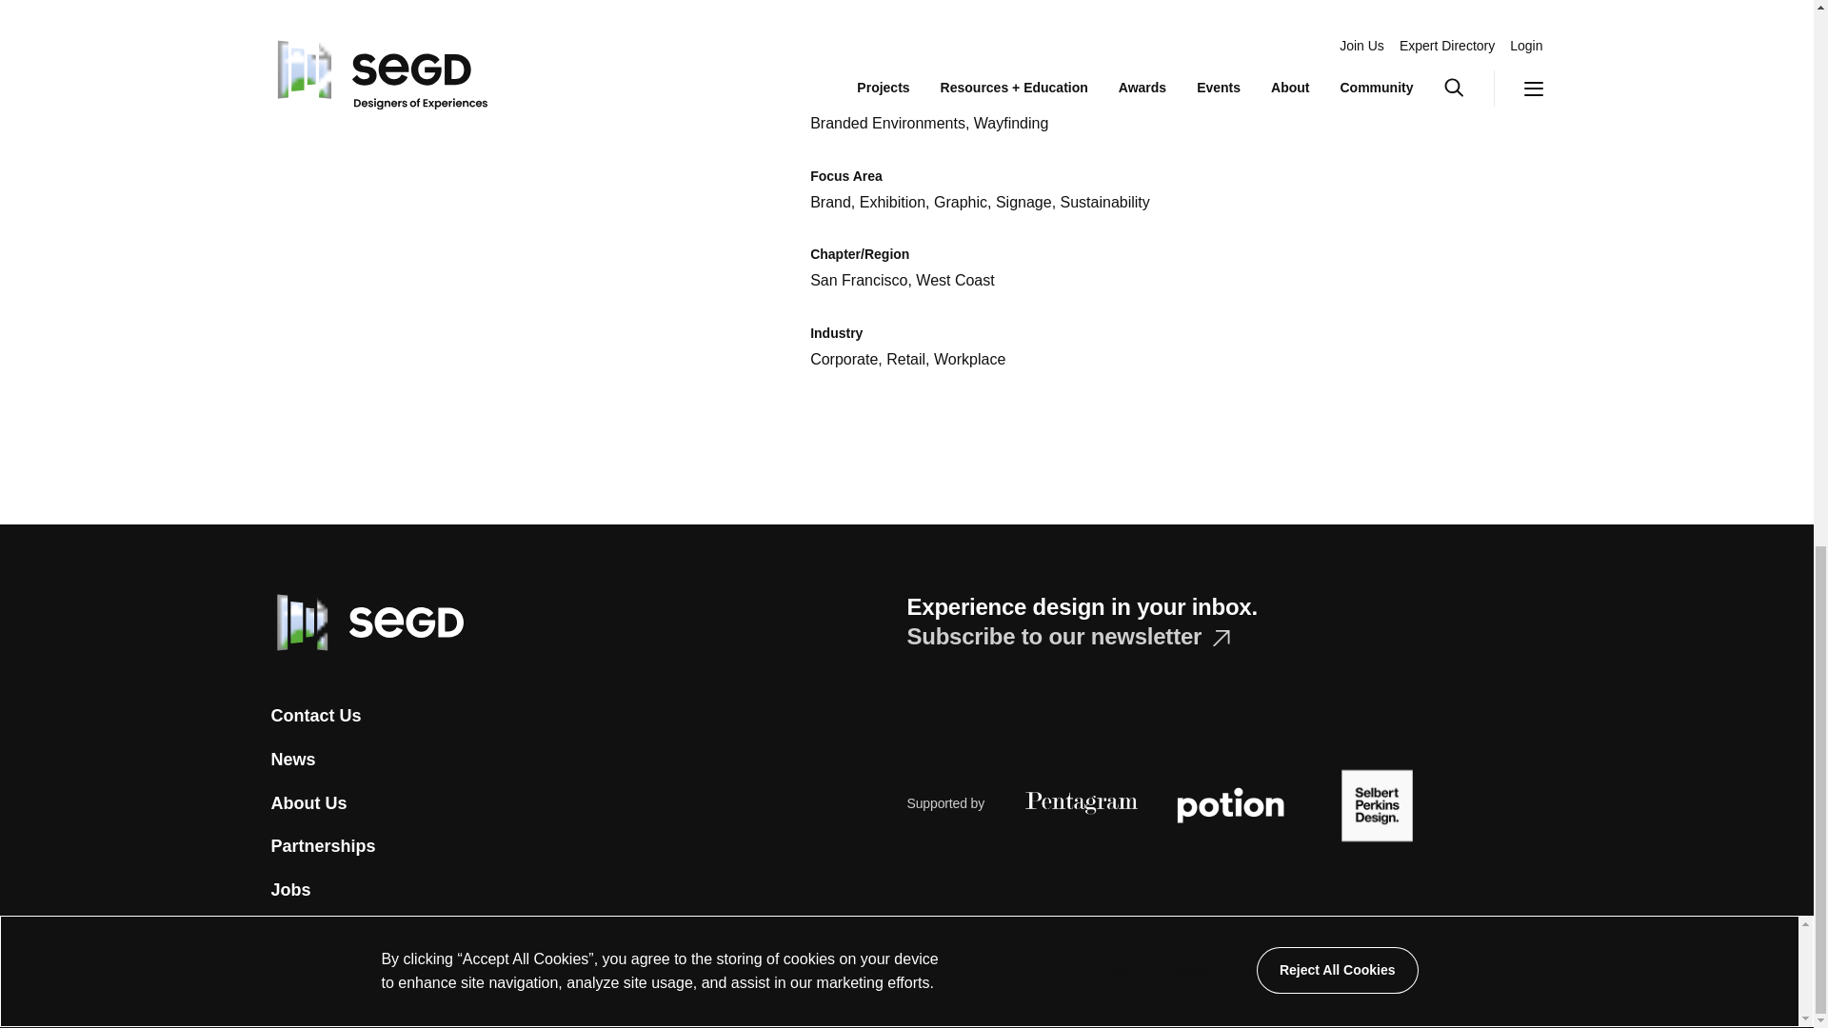 The image size is (1828, 1028). What do you see at coordinates (356, 988) in the screenshot?
I see `Link to instagram` at bounding box center [356, 988].